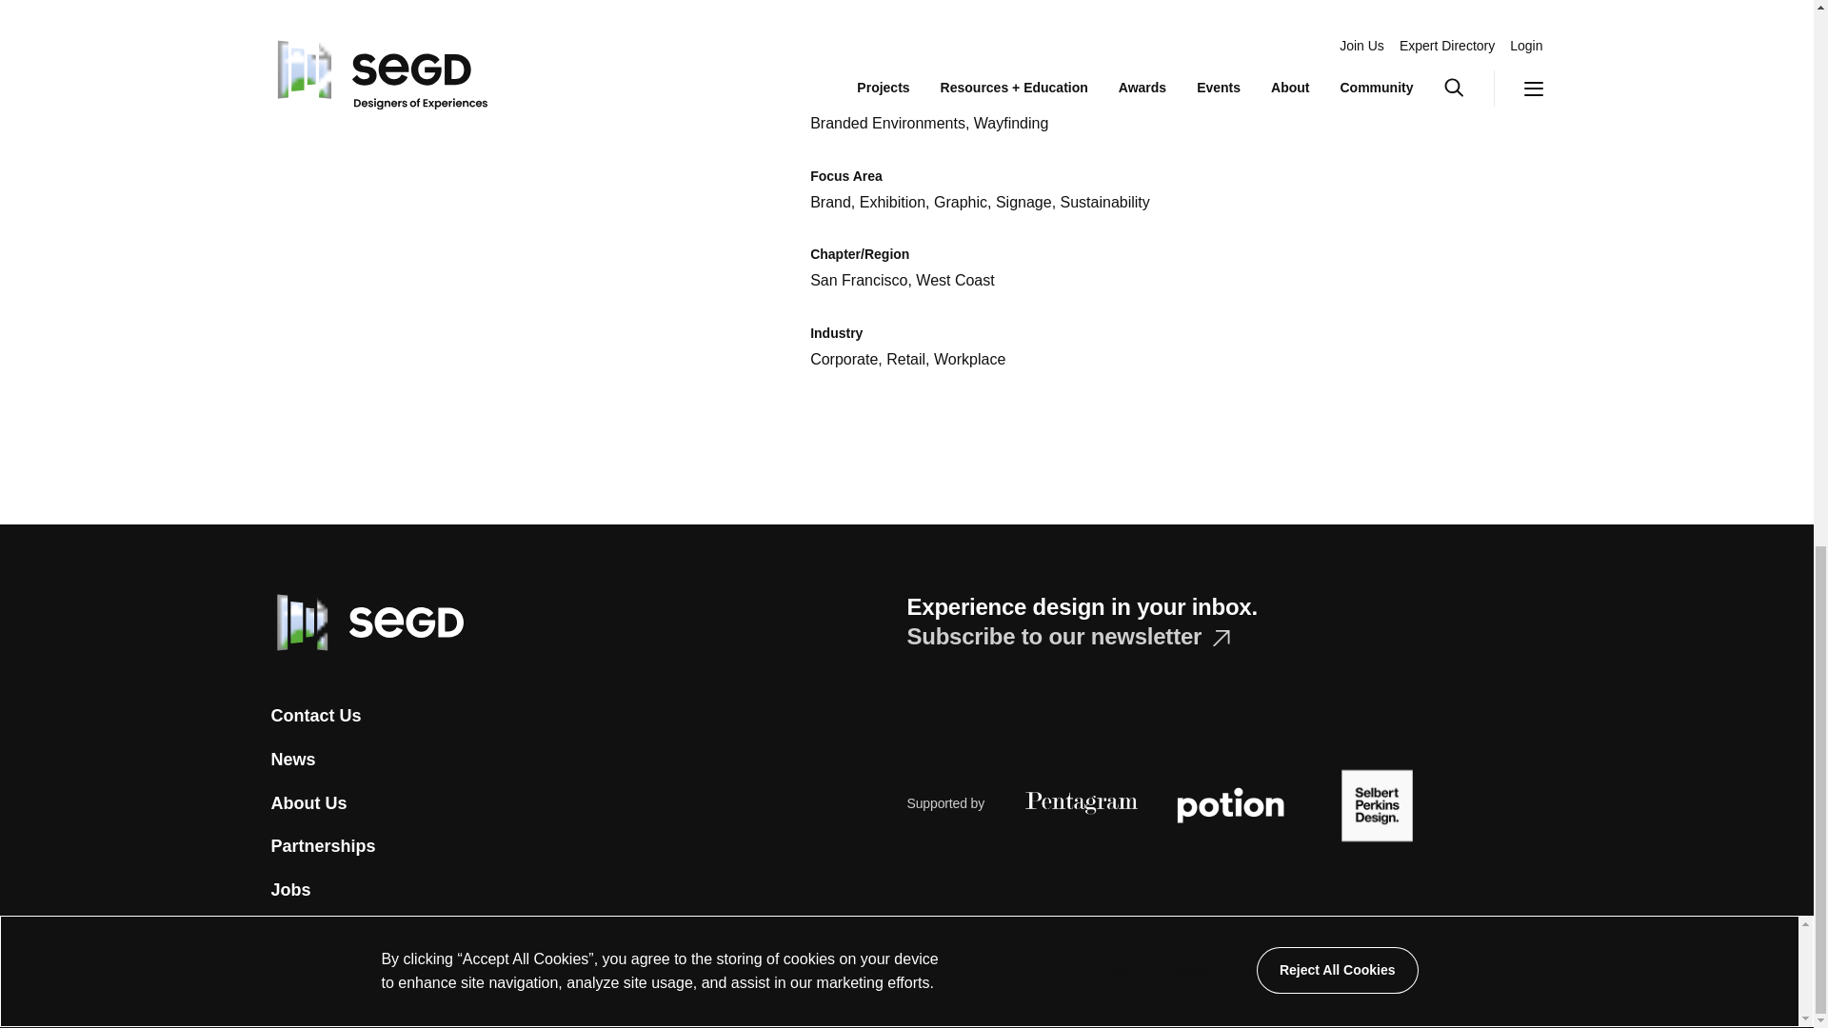 The image size is (1828, 1028). What do you see at coordinates (356, 988) in the screenshot?
I see `Link to instagram` at bounding box center [356, 988].